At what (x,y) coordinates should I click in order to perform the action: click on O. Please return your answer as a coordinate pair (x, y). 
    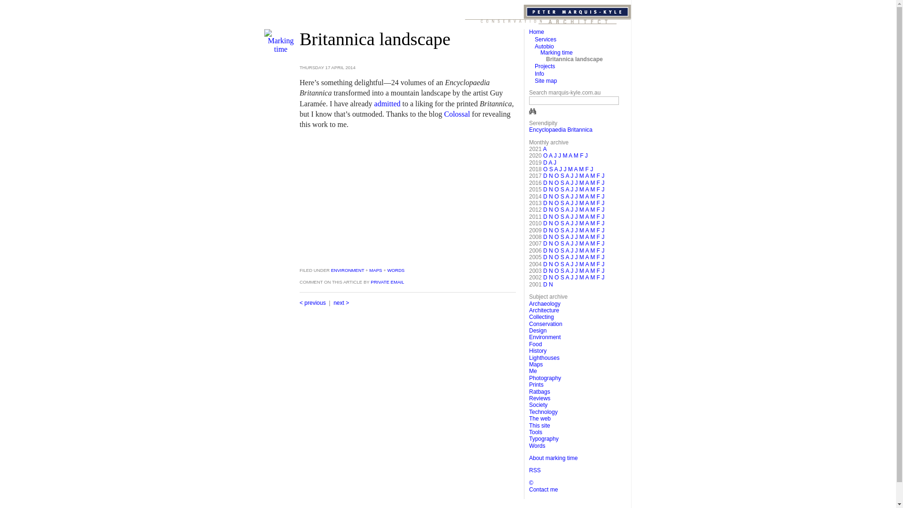
    Looking at the image, I should click on (557, 271).